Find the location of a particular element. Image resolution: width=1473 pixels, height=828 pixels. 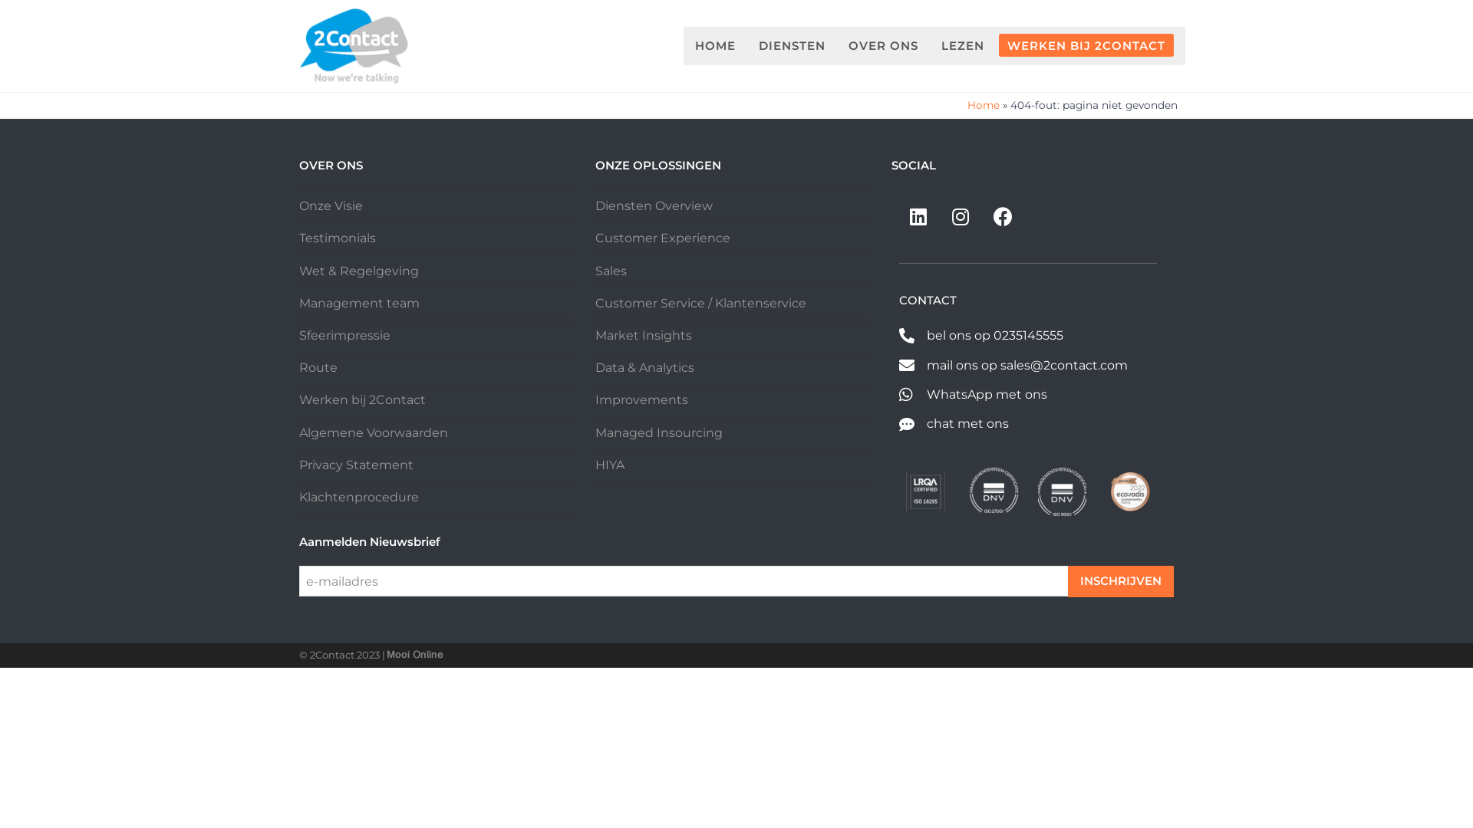

Home is located at coordinates (984, 105).